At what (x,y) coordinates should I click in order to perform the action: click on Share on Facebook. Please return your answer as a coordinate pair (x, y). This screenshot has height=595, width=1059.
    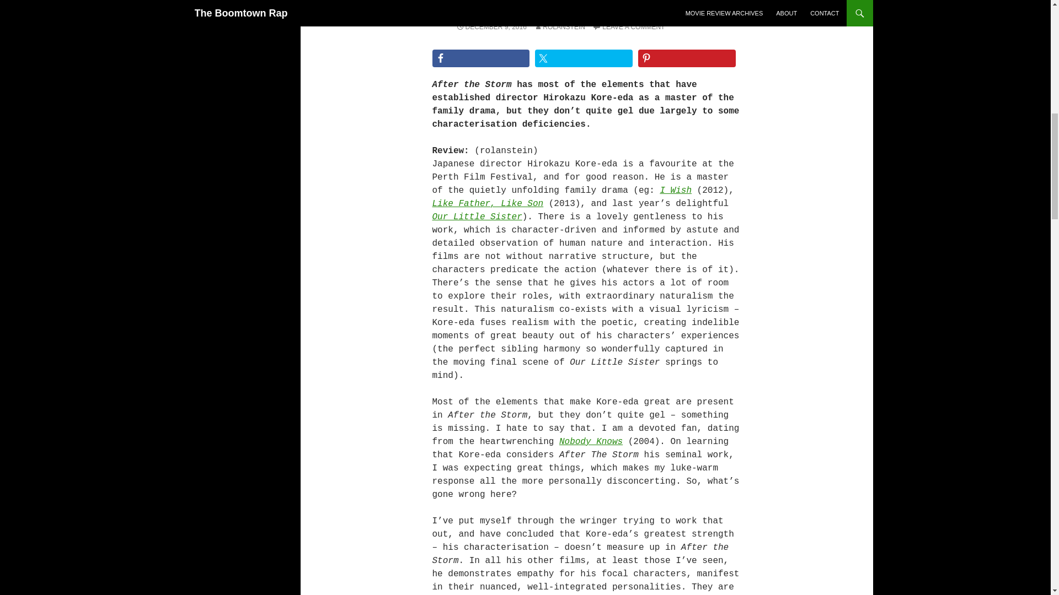
    Looking at the image, I should click on (481, 58).